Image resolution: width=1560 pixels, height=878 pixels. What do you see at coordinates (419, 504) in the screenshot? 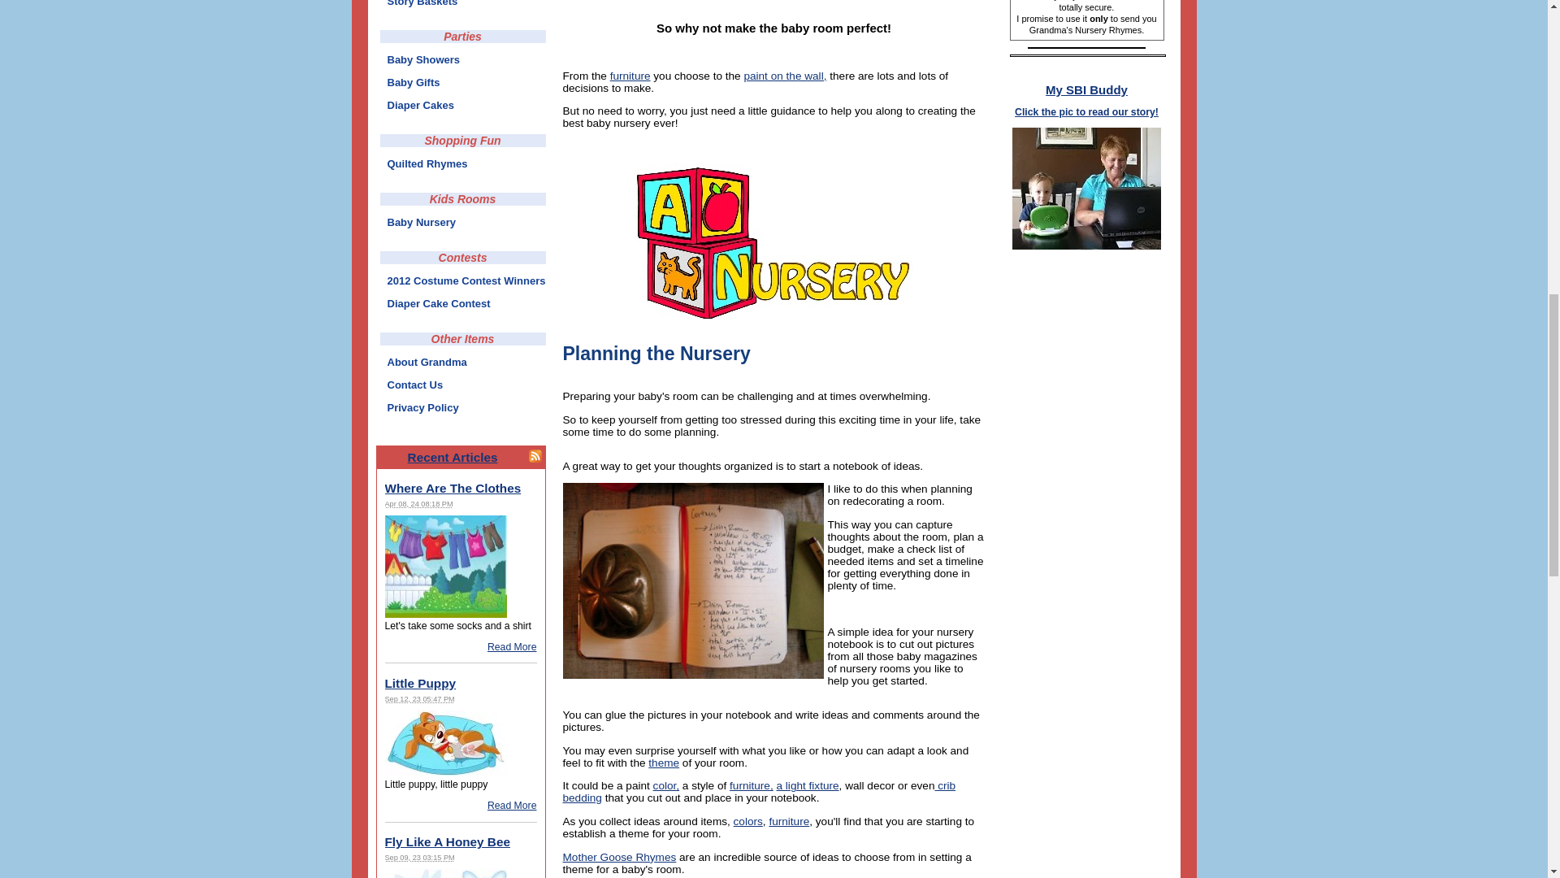
I see `2024-04-08T20:18:27-0400` at bounding box center [419, 504].